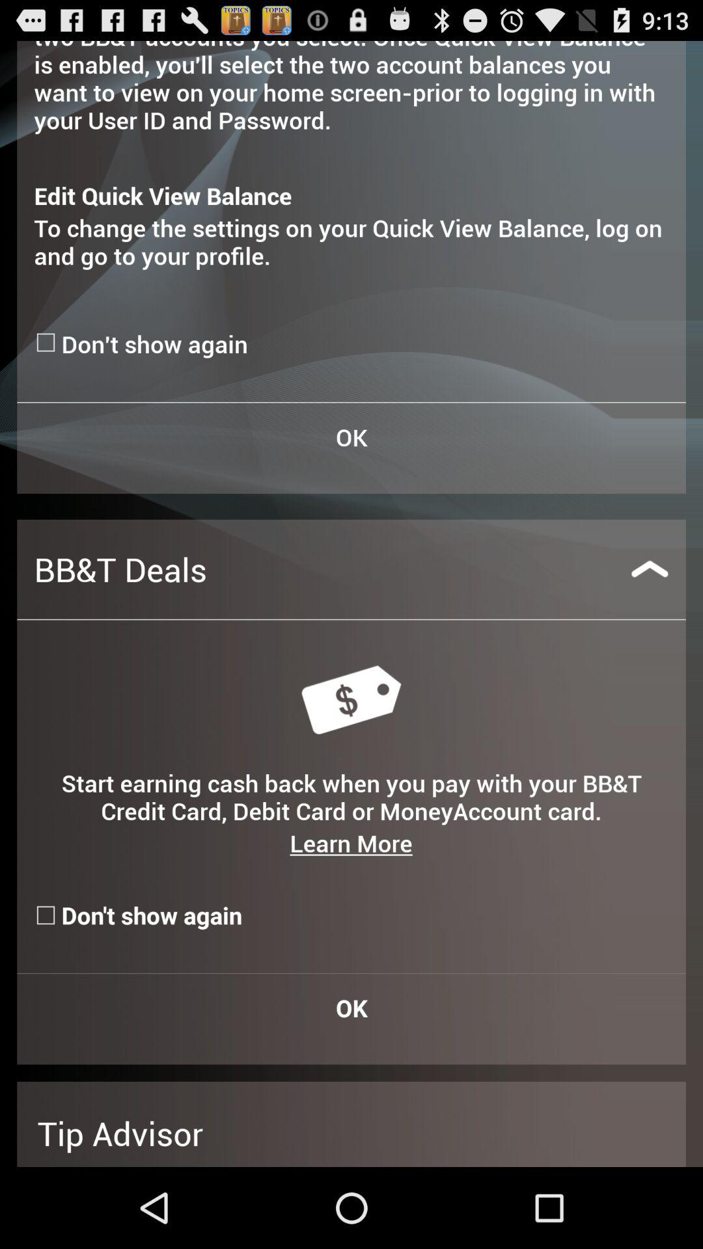  What do you see at coordinates (48, 342) in the screenshot?
I see `launch icon to the left of don t show icon` at bounding box center [48, 342].